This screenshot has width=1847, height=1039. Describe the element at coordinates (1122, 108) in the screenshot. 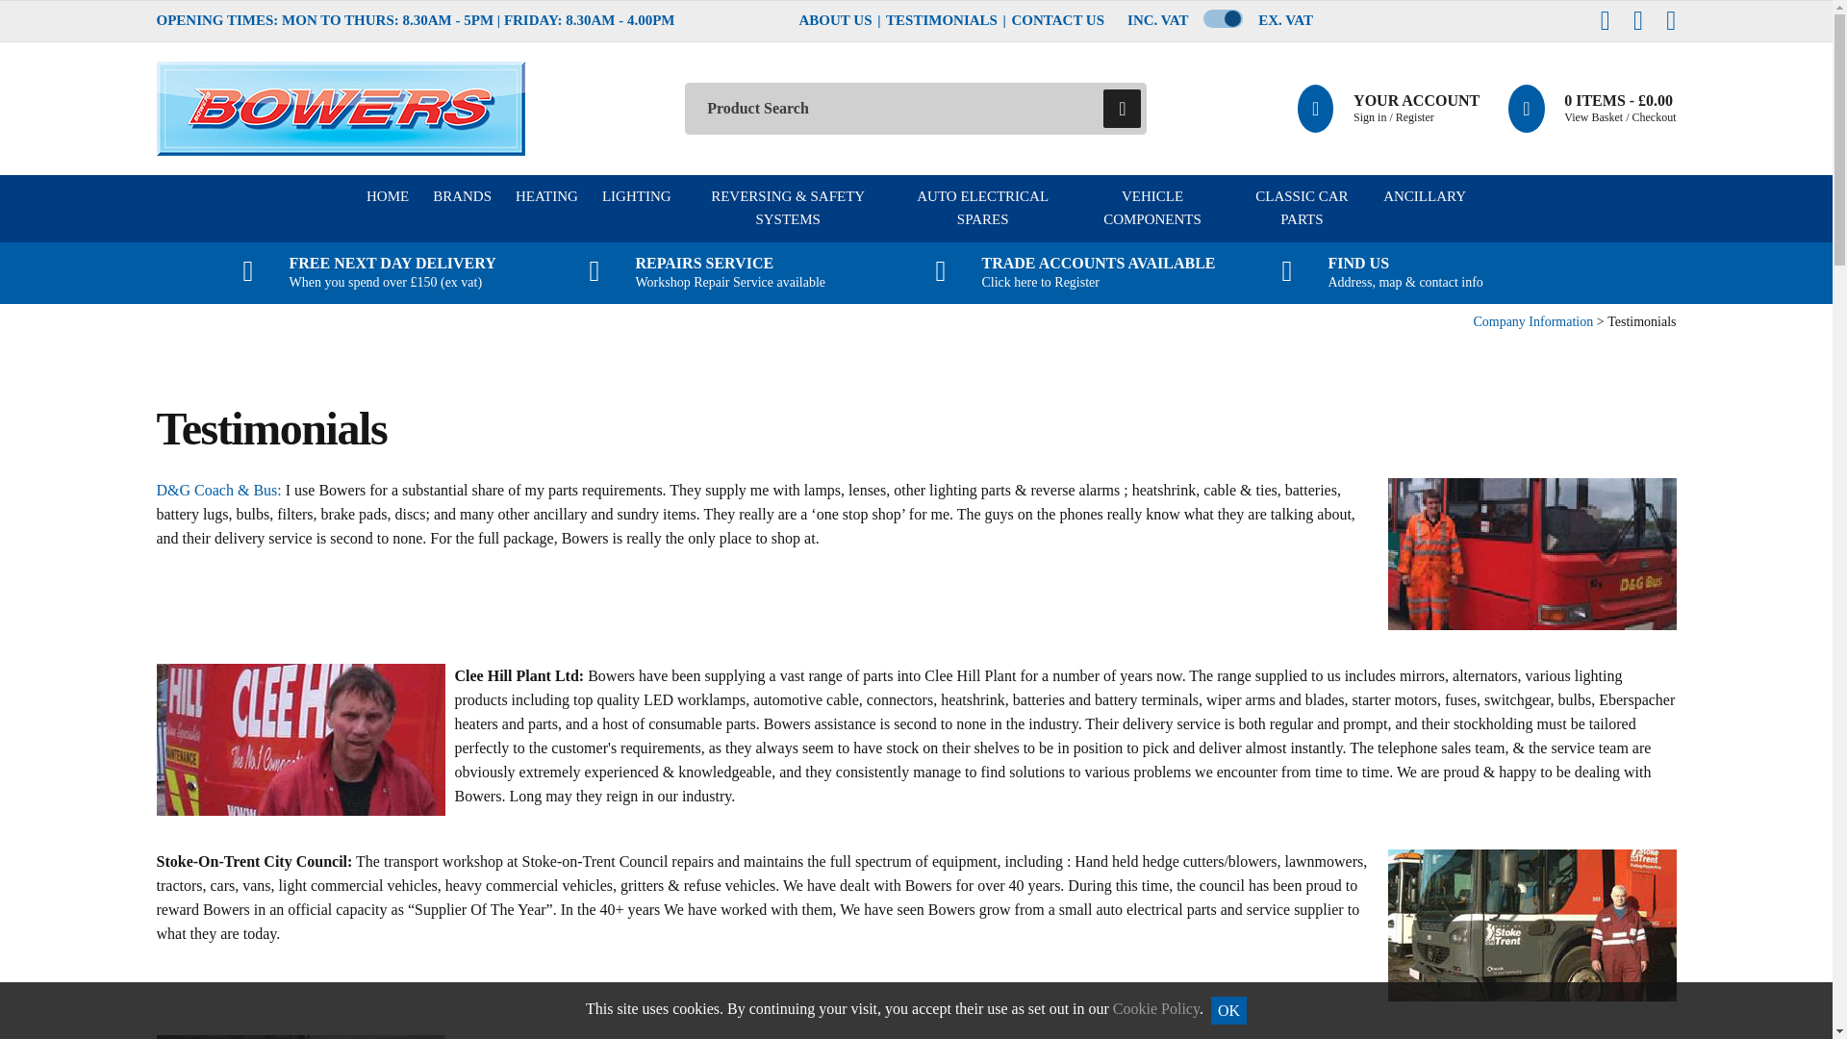

I see `GO` at that location.